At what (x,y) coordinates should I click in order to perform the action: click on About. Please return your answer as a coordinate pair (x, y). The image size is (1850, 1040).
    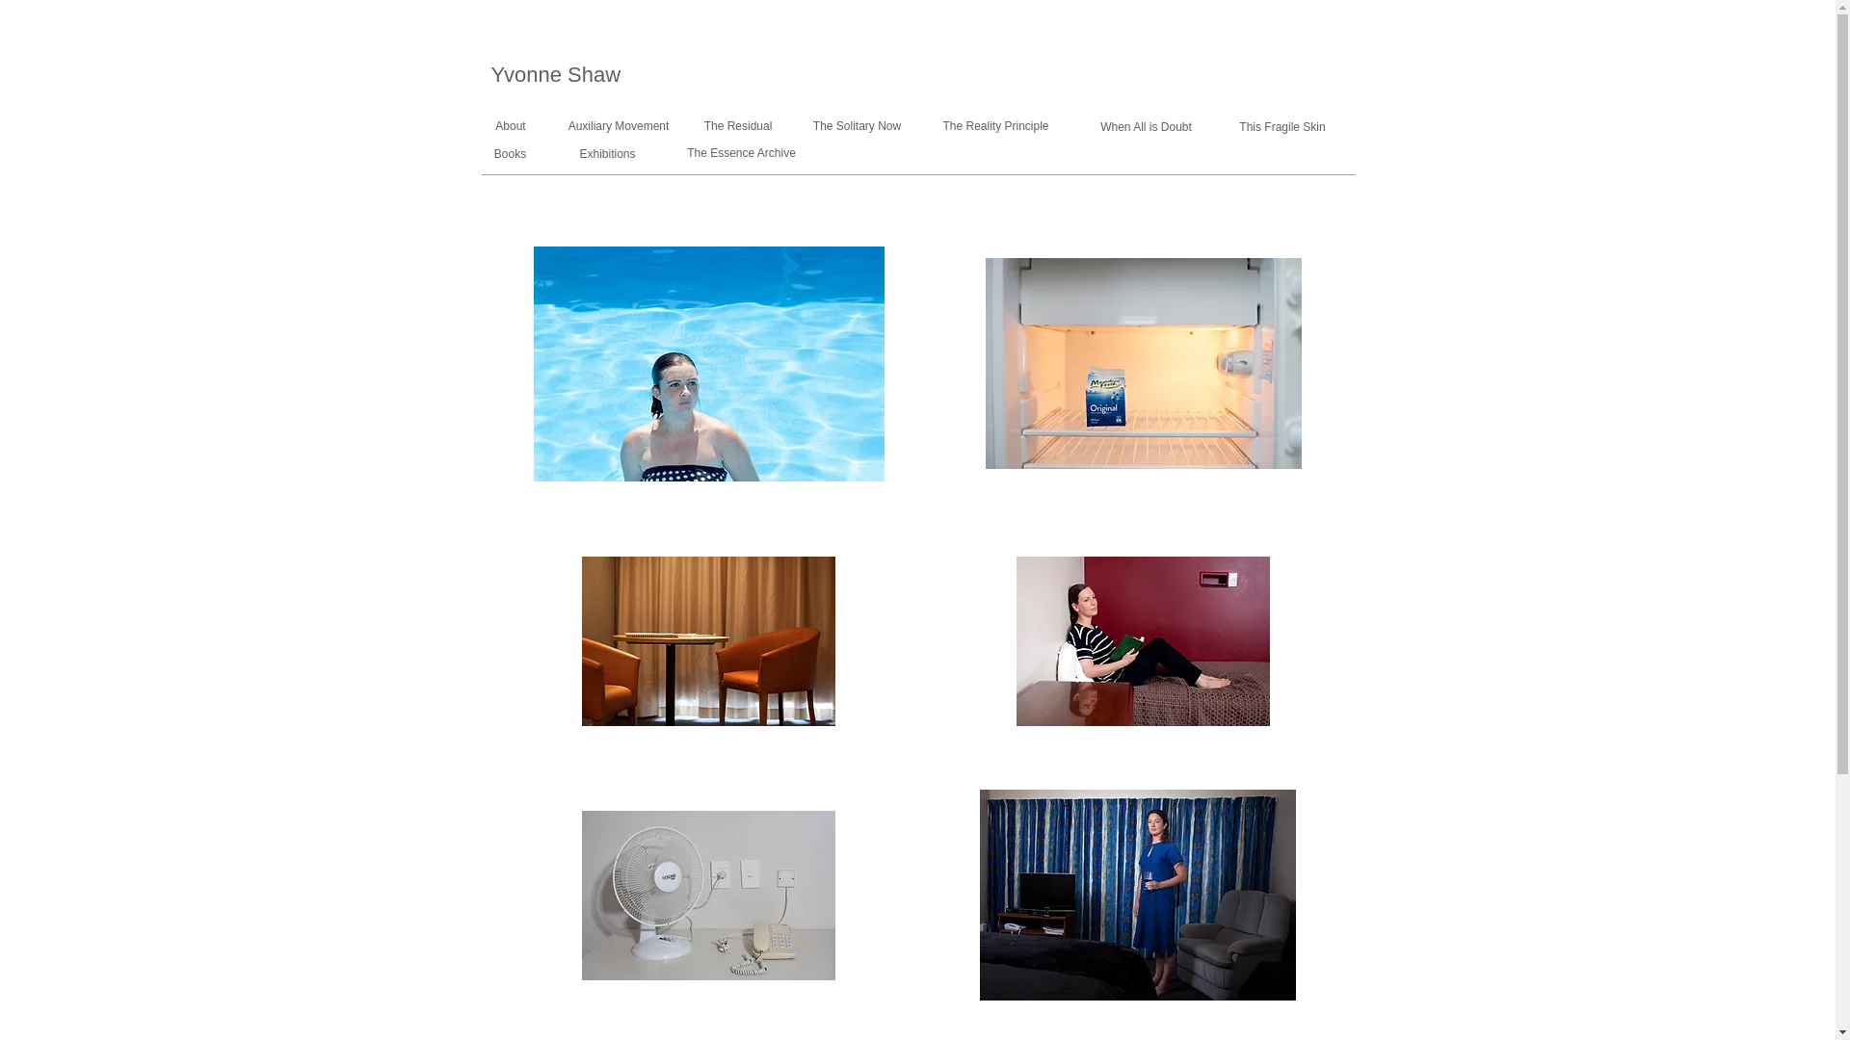
    Looking at the image, I should click on (511, 126).